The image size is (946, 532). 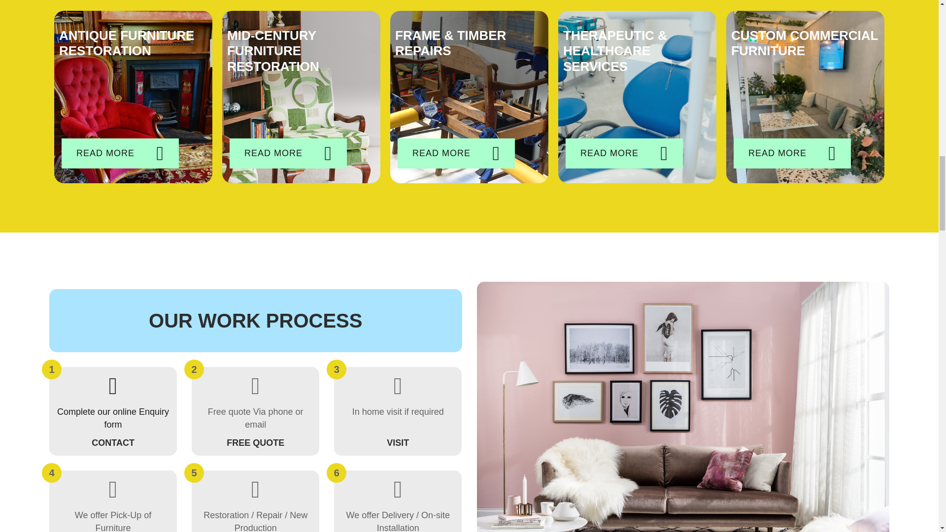 What do you see at coordinates (624, 153) in the screenshot?
I see `READ MORE` at bounding box center [624, 153].